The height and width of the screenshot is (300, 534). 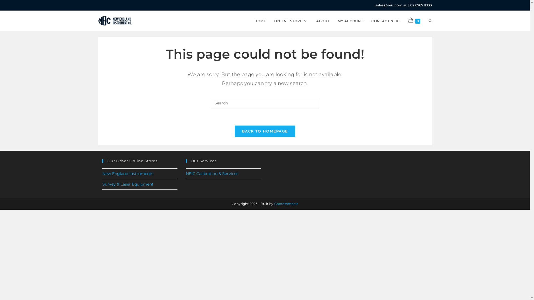 I want to click on TOGGLE WEBSITE SEARCH, so click(x=430, y=21).